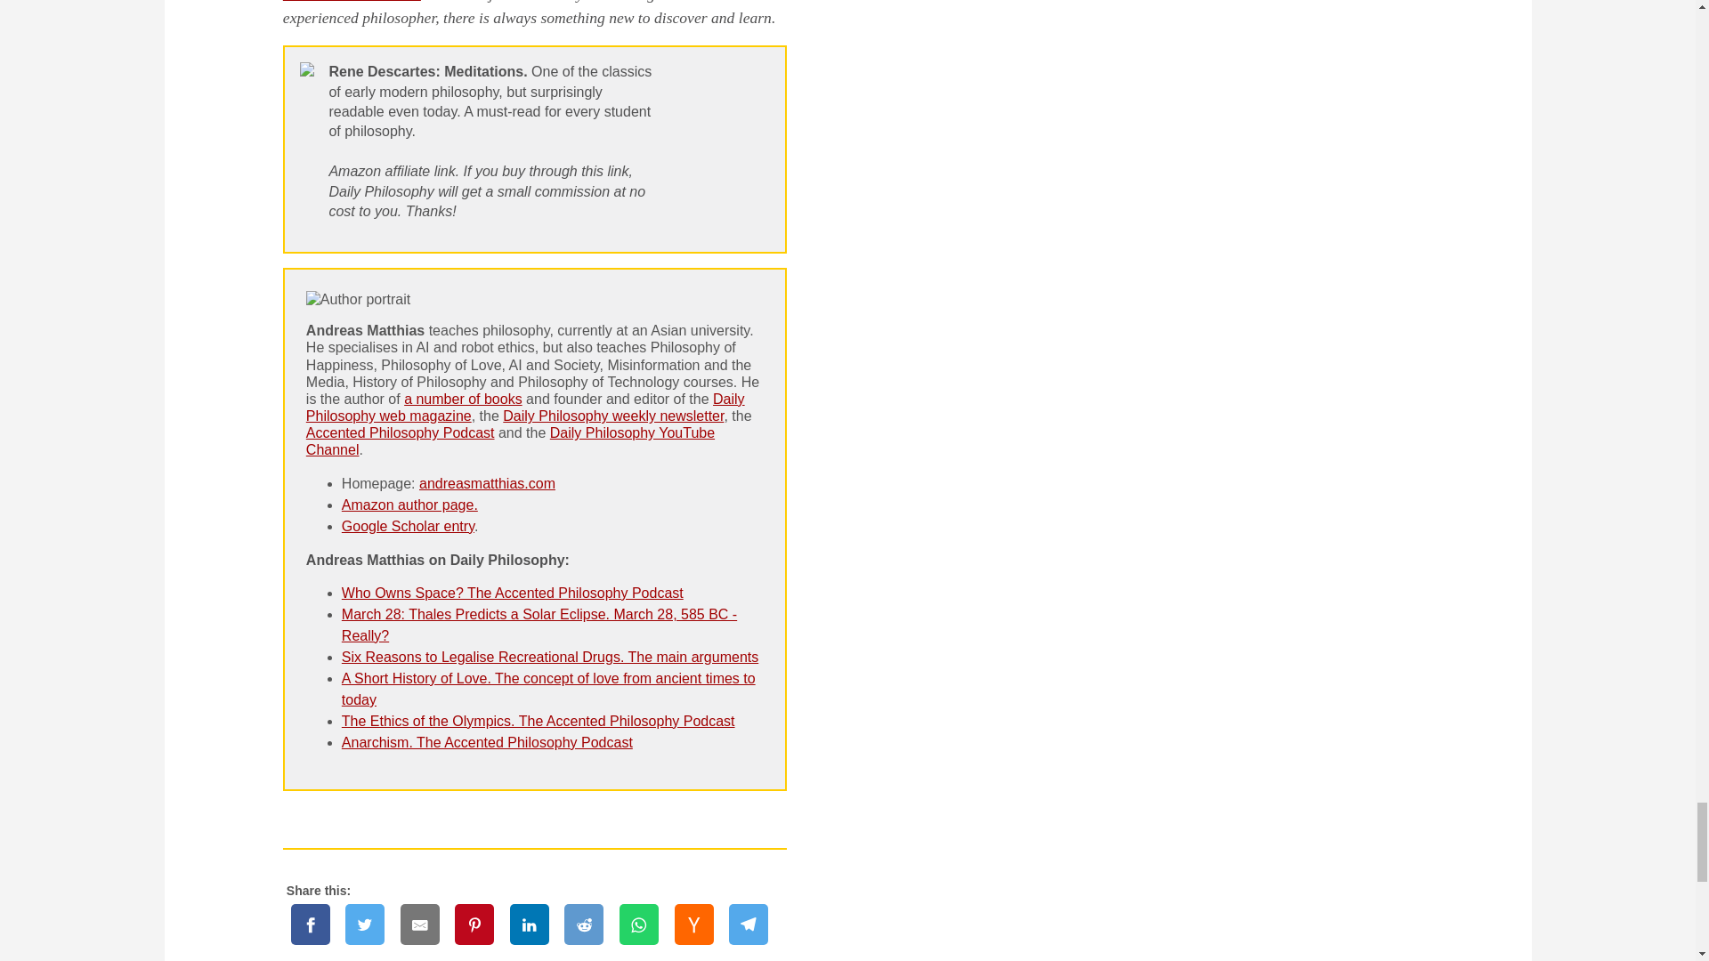 This screenshot has height=961, width=1709. What do you see at coordinates (401, 432) in the screenshot?
I see `Accented Philosophy Podcast` at bounding box center [401, 432].